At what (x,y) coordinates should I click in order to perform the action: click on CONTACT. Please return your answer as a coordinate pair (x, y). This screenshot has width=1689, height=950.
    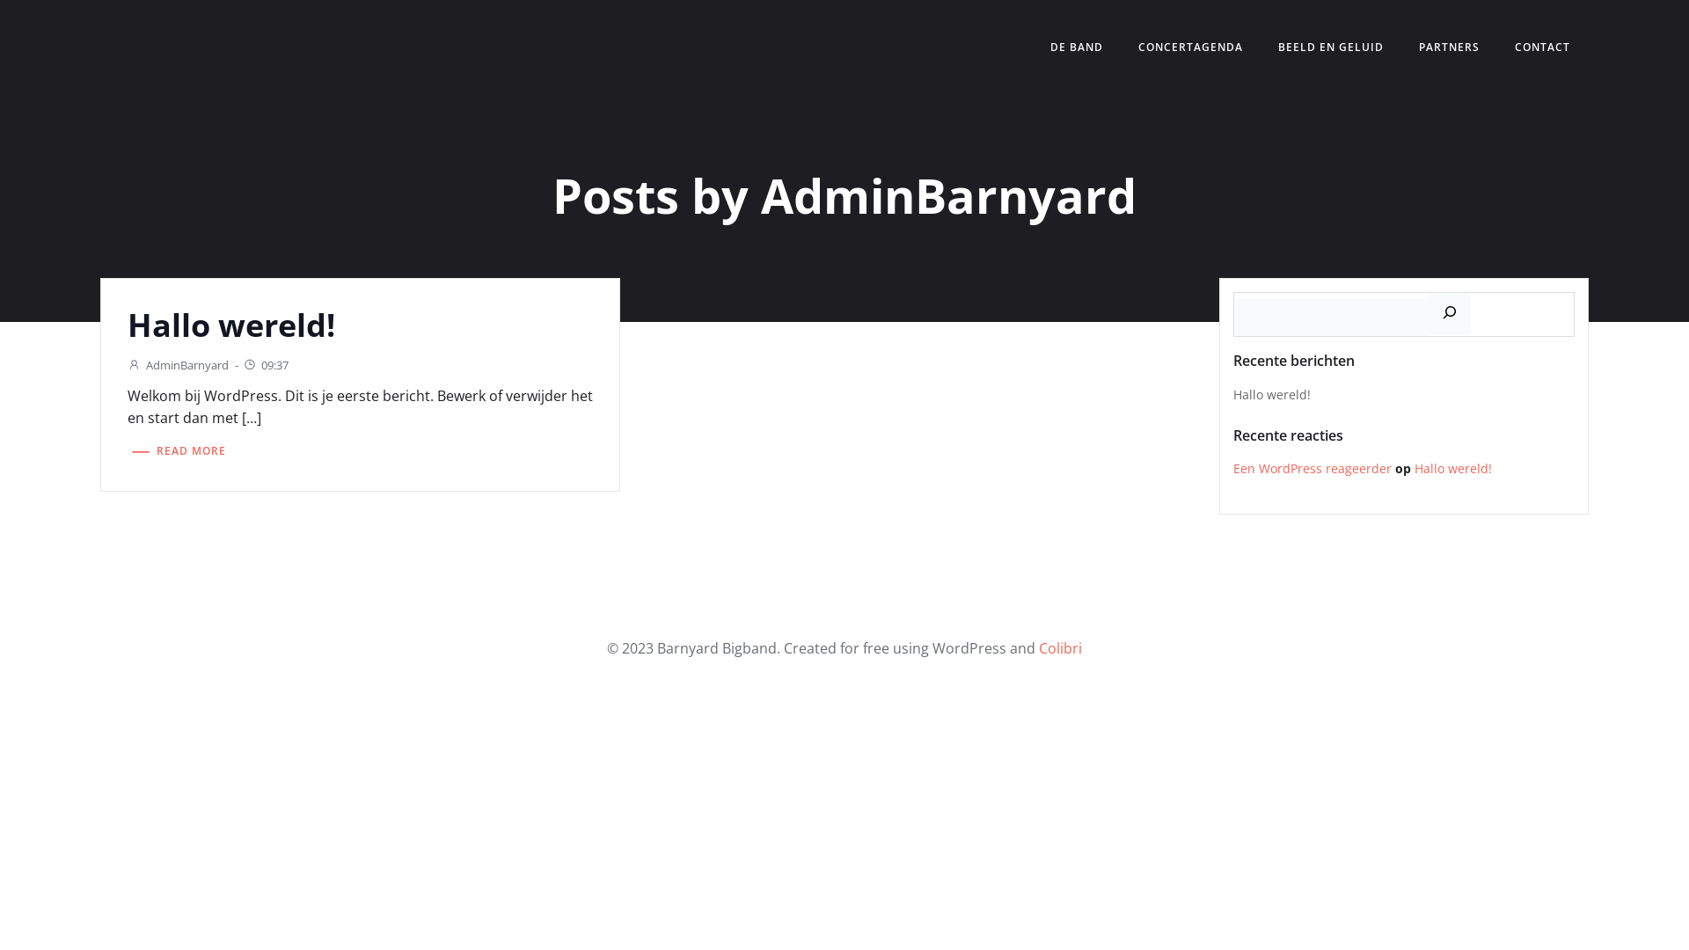
    Looking at the image, I should click on (1543, 47).